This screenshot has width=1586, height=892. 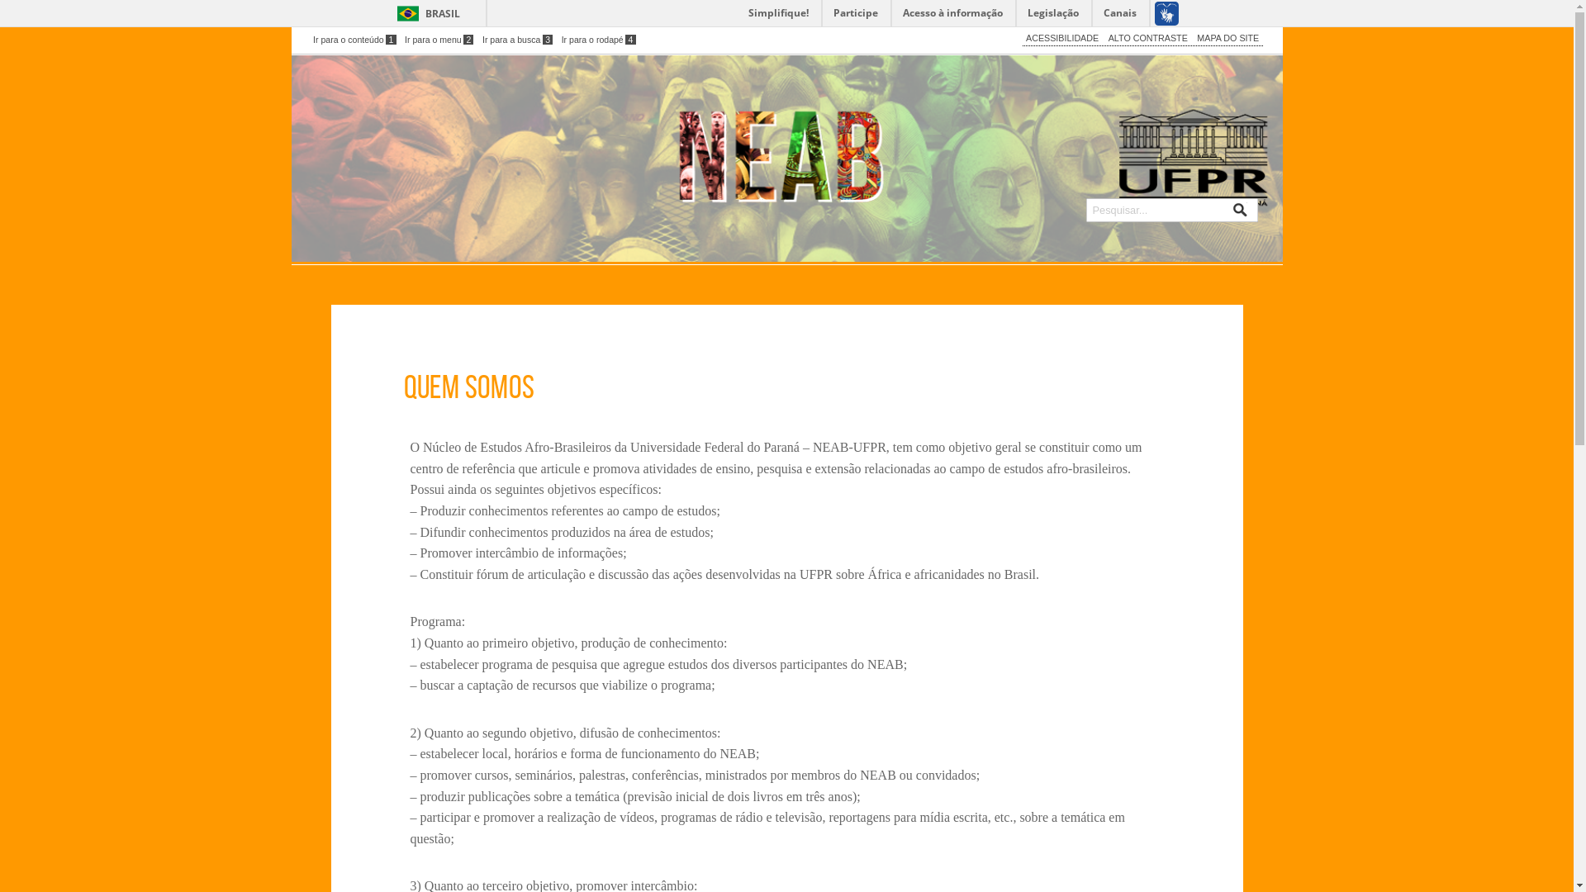 I want to click on MAPA DO SITE, so click(x=1227, y=38).